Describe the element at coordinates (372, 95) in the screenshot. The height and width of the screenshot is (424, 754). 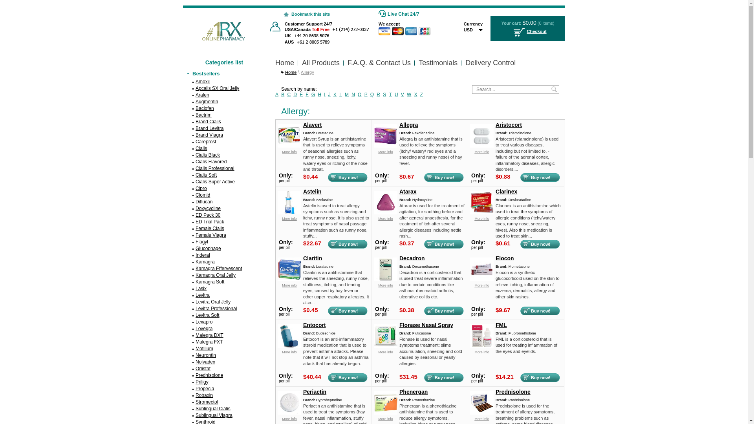
I see `Q` at that location.